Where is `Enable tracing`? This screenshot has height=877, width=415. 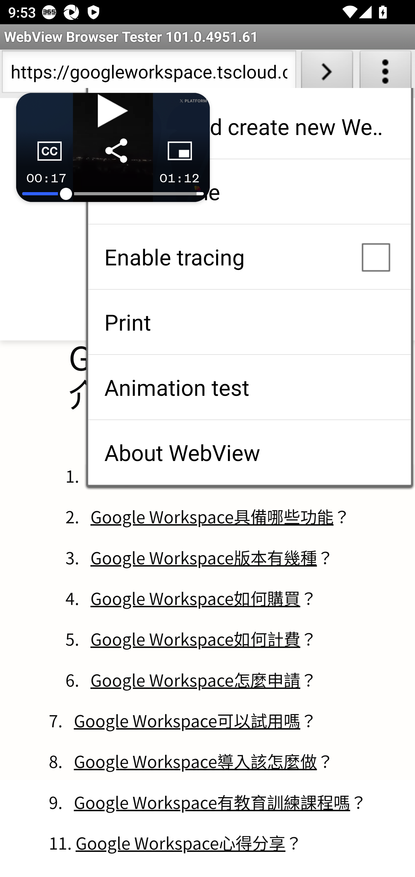 Enable tracing is located at coordinates (249, 257).